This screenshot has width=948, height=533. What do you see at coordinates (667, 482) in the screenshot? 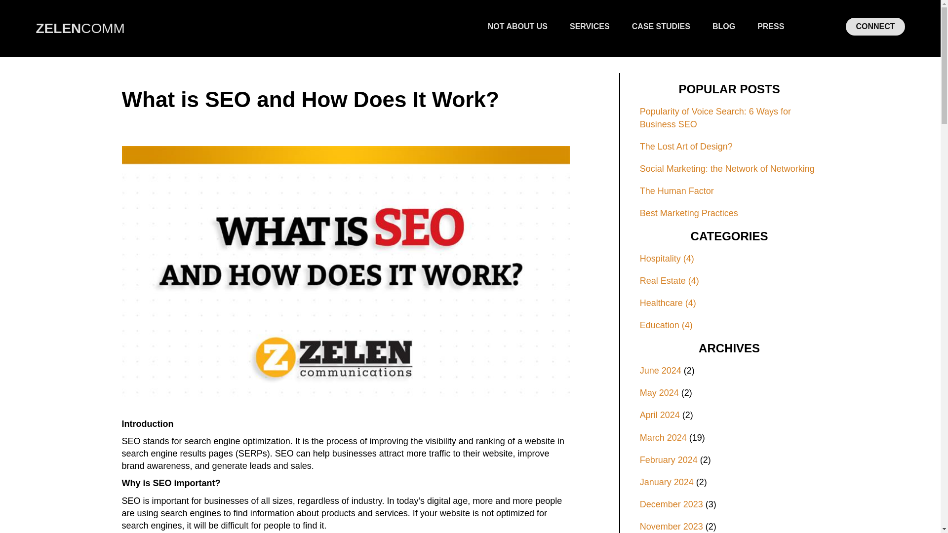
I see `January 2024` at bounding box center [667, 482].